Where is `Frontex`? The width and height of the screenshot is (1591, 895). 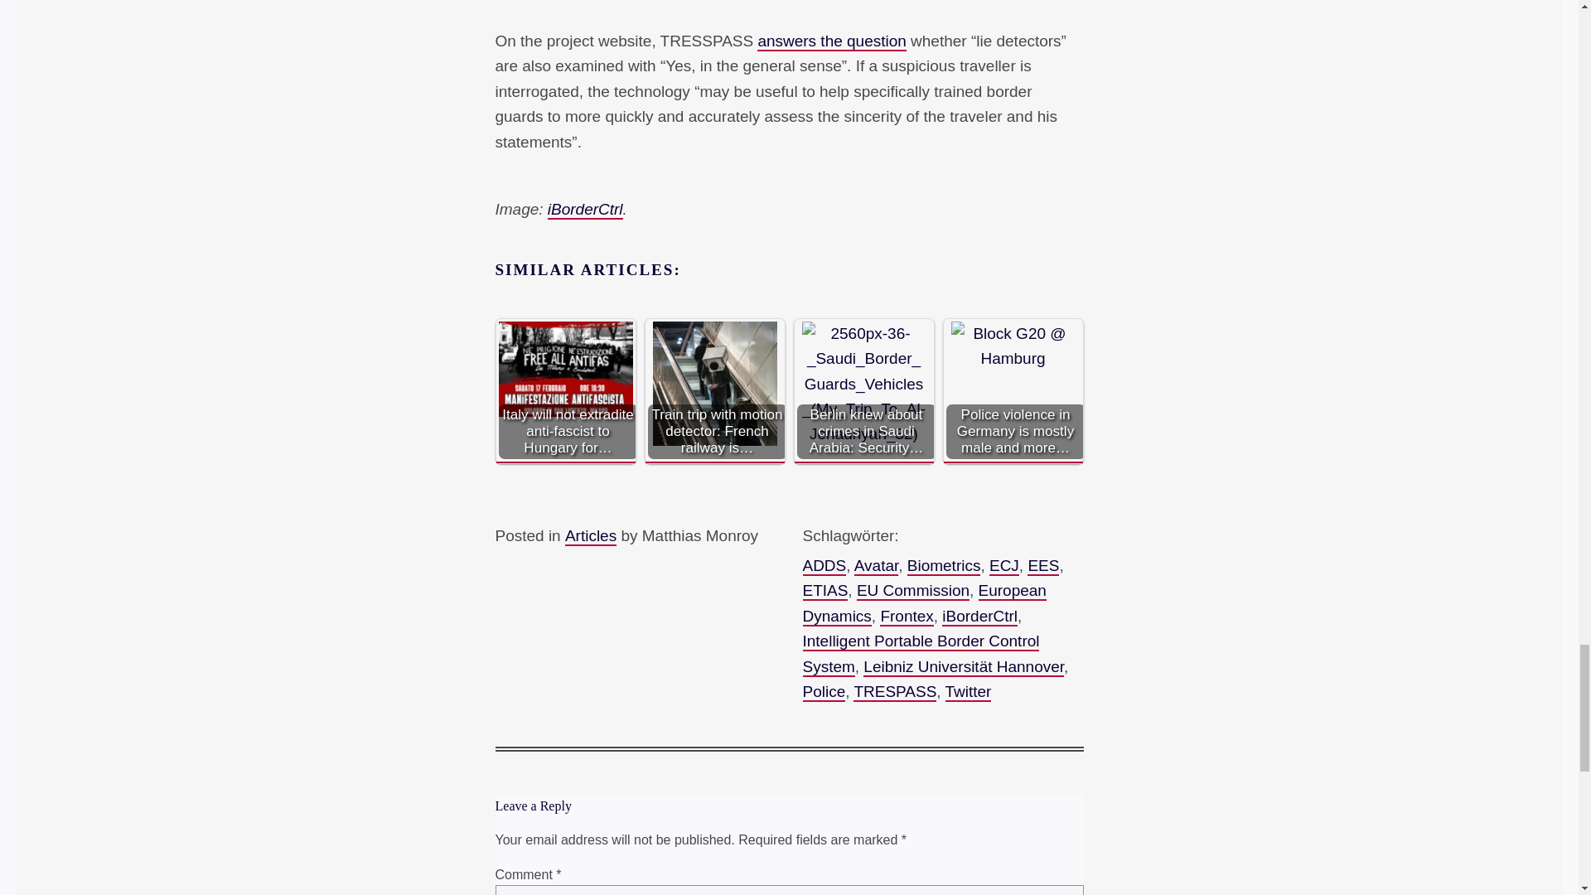
Frontex is located at coordinates (906, 617).